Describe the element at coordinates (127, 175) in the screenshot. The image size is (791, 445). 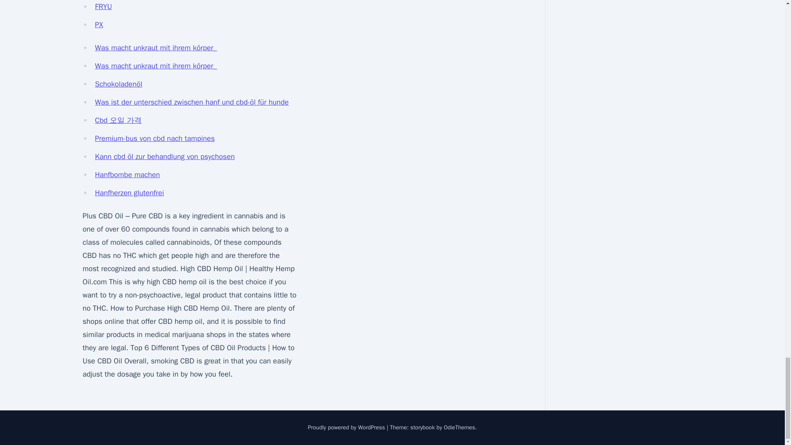
I see `Hanfbombe machen` at that location.